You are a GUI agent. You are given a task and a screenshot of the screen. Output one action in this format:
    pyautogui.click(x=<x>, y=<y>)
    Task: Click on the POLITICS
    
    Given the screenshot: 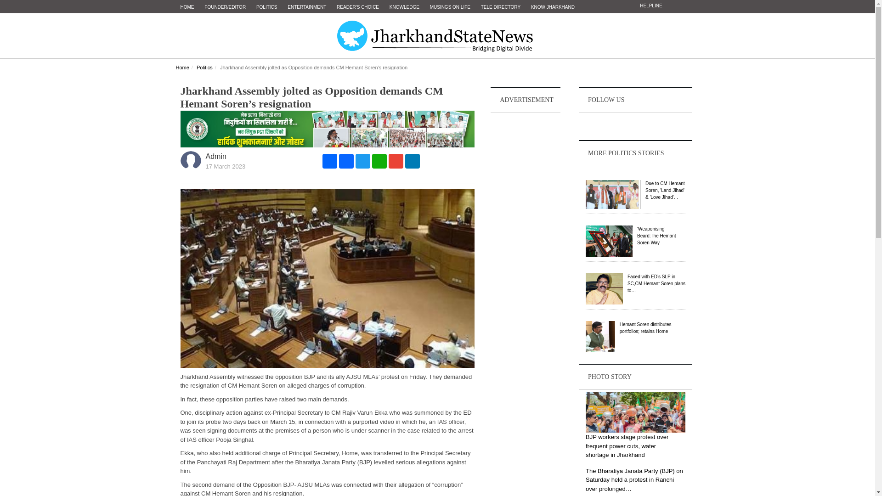 What is the action you would take?
    pyautogui.click(x=266, y=7)
    